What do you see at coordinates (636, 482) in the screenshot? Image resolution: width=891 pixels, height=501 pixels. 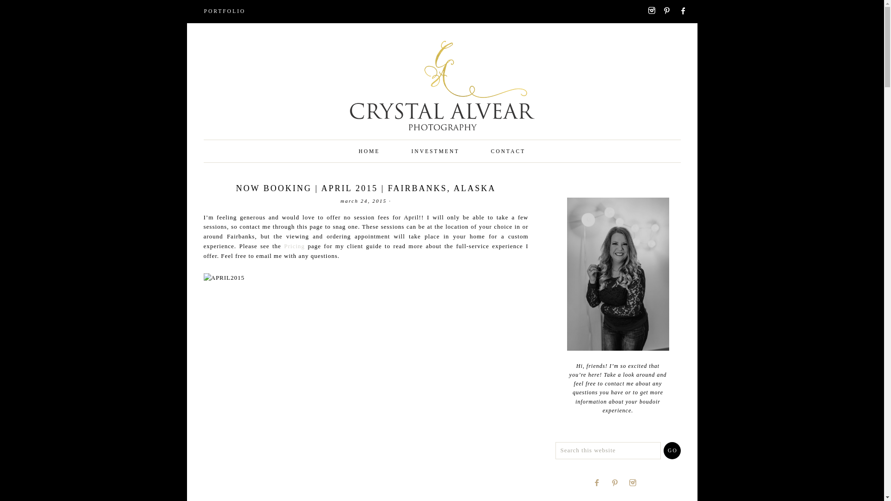 I see `Instagram` at bounding box center [636, 482].